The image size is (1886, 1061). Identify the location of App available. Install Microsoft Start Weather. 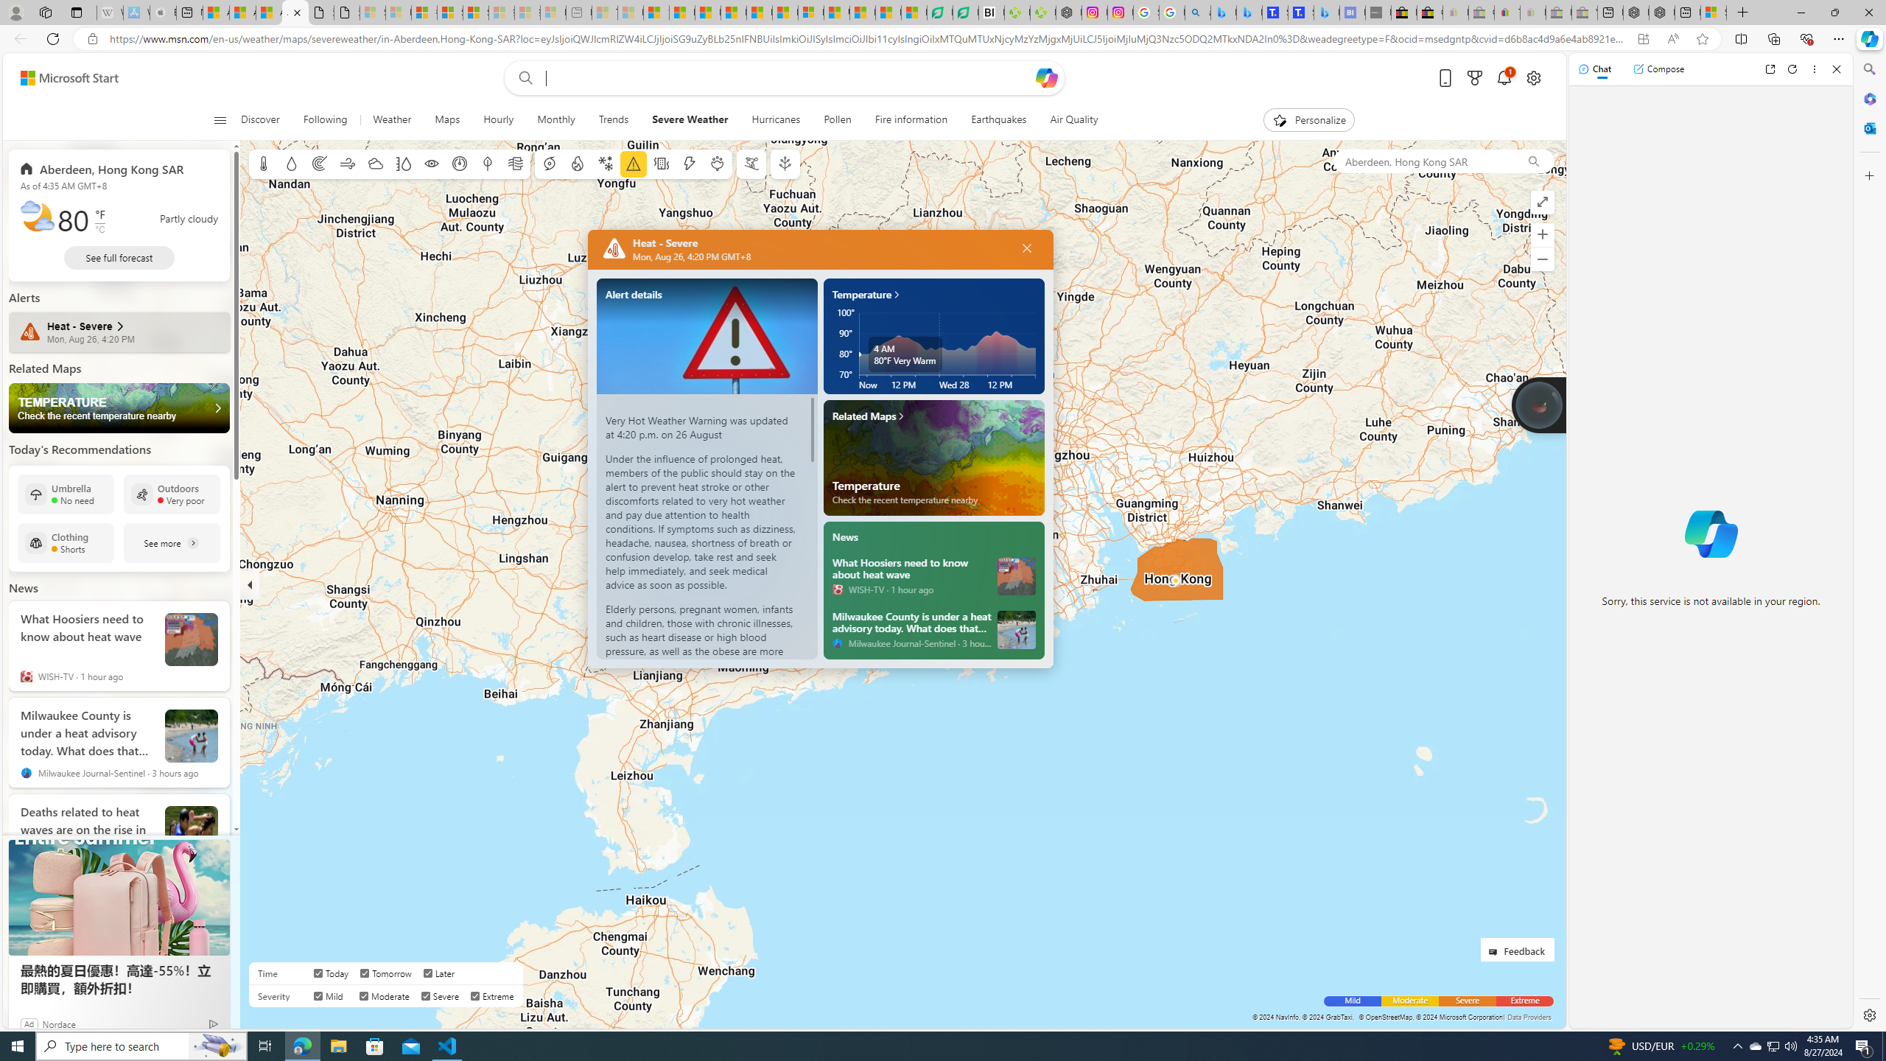
(1643, 39).